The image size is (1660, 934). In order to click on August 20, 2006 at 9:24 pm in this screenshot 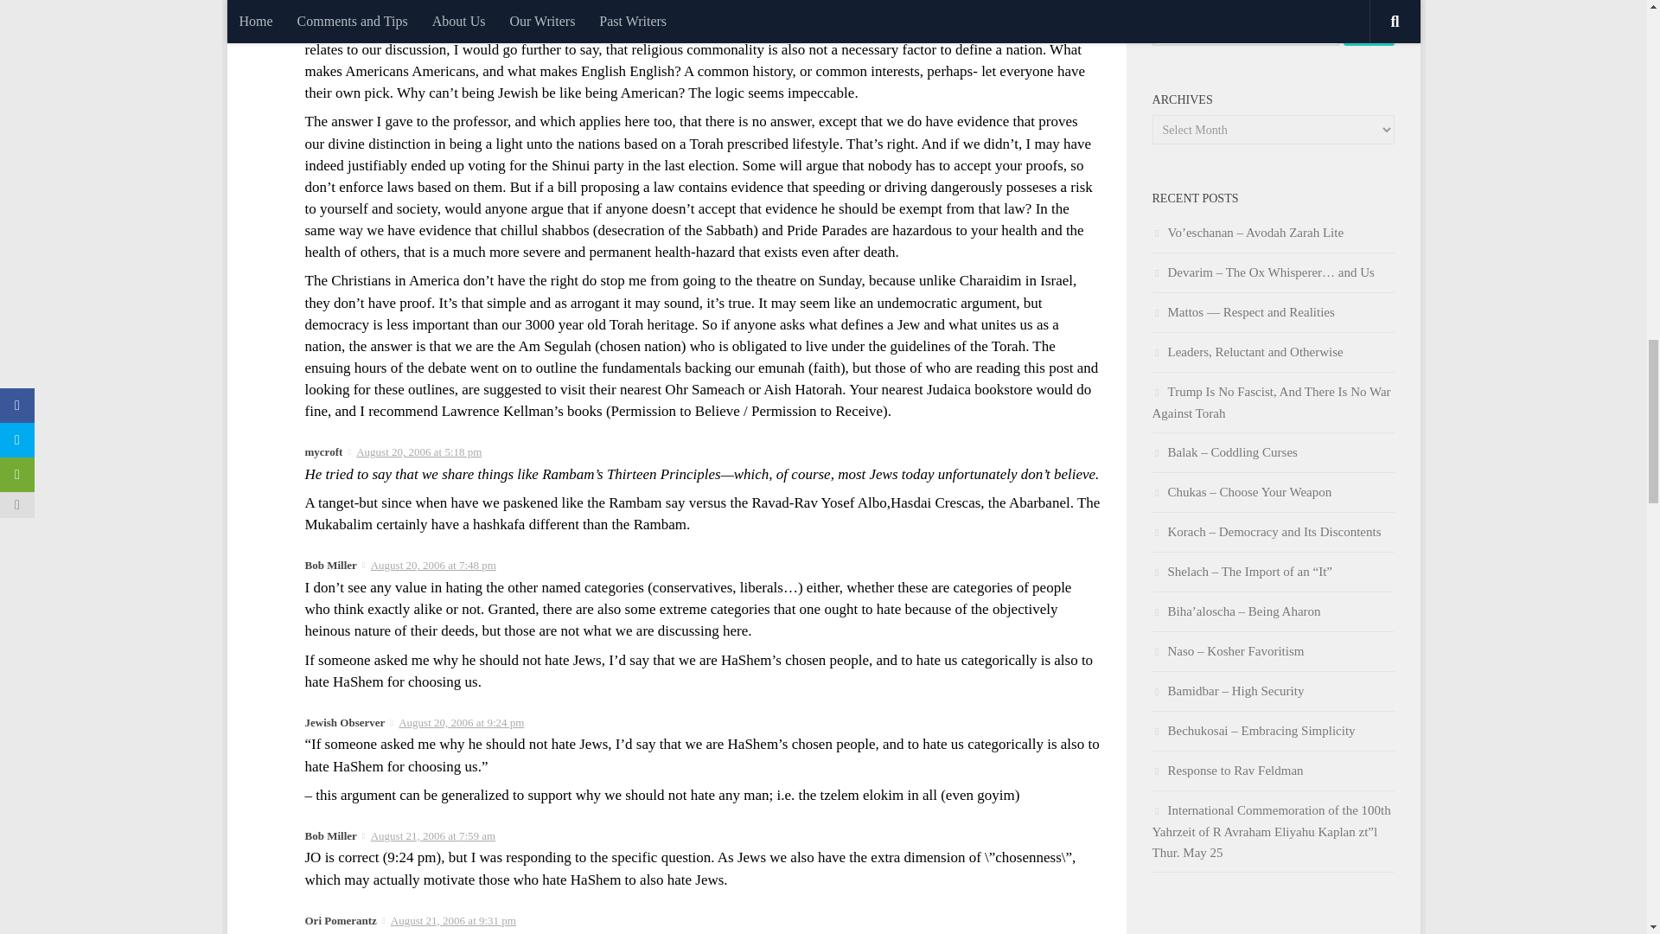, I will do `click(461, 723)`.